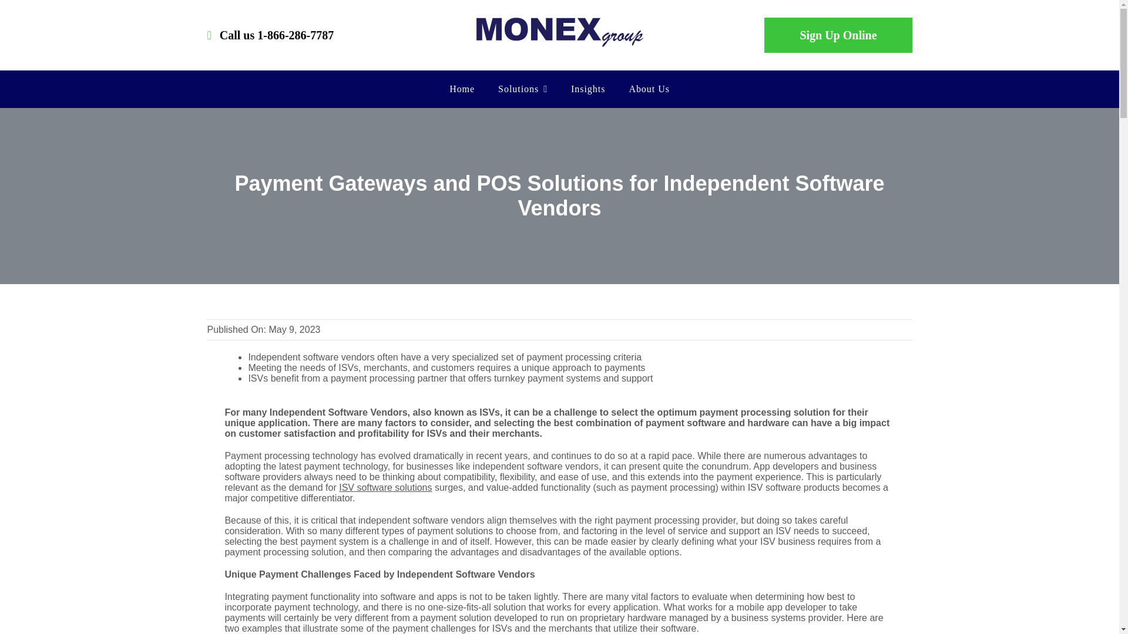  Describe the element at coordinates (587, 89) in the screenshot. I see `Insights` at that location.